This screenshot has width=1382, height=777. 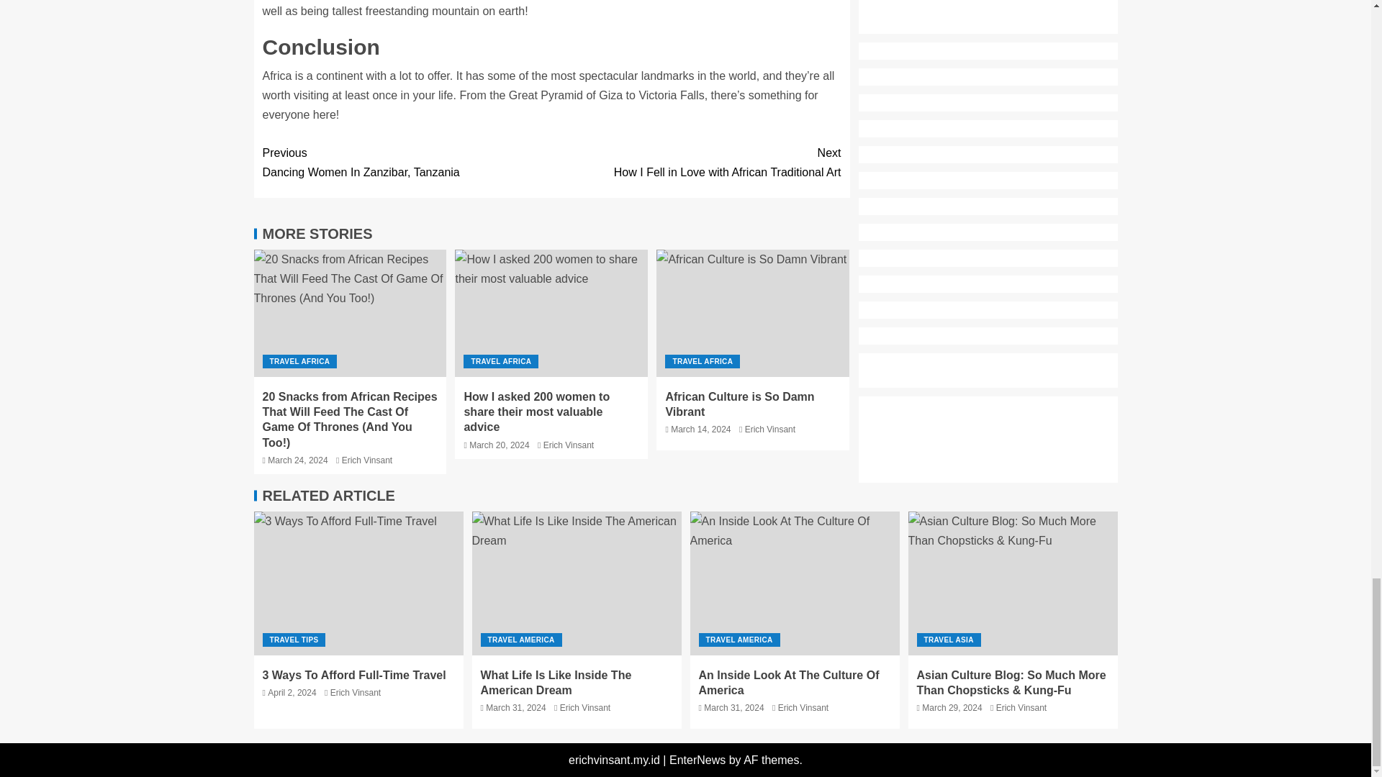 I want to click on TRAVEL AFRICA, so click(x=695, y=162).